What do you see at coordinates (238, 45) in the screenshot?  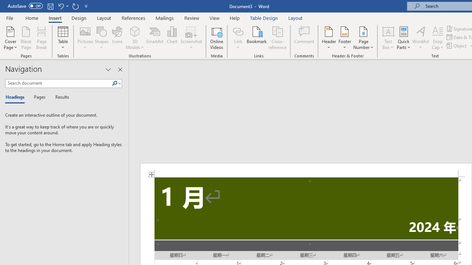 I see `More Options` at bounding box center [238, 45].